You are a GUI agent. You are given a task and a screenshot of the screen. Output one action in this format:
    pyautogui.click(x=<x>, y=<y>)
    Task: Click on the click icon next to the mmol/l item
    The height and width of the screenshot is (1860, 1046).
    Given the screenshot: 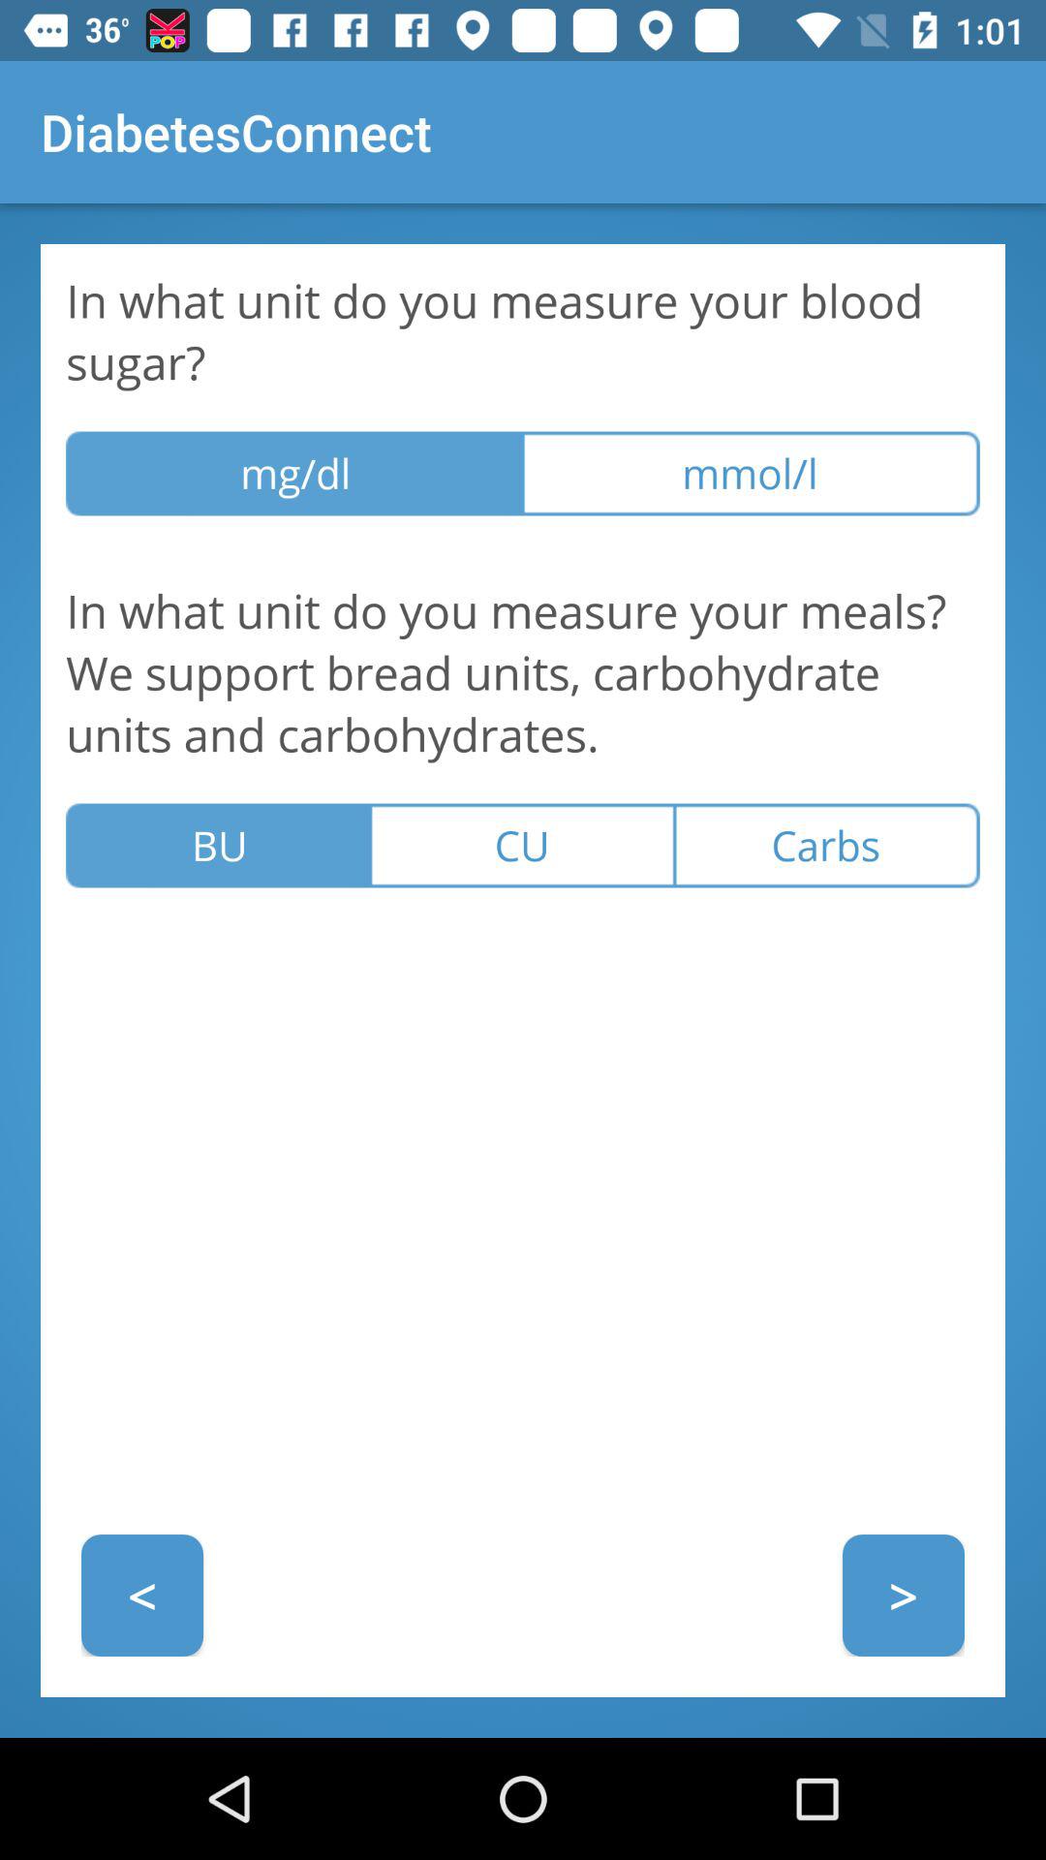 What is the action you would take?
    pyautogui.click(x=294, y=473)
    